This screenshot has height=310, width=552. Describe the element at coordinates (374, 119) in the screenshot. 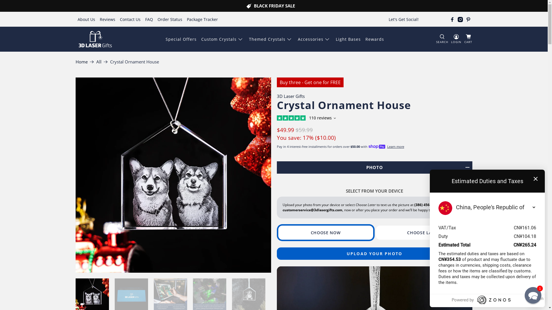

I see `Customer reviews powered by Trustpilot` at that location.